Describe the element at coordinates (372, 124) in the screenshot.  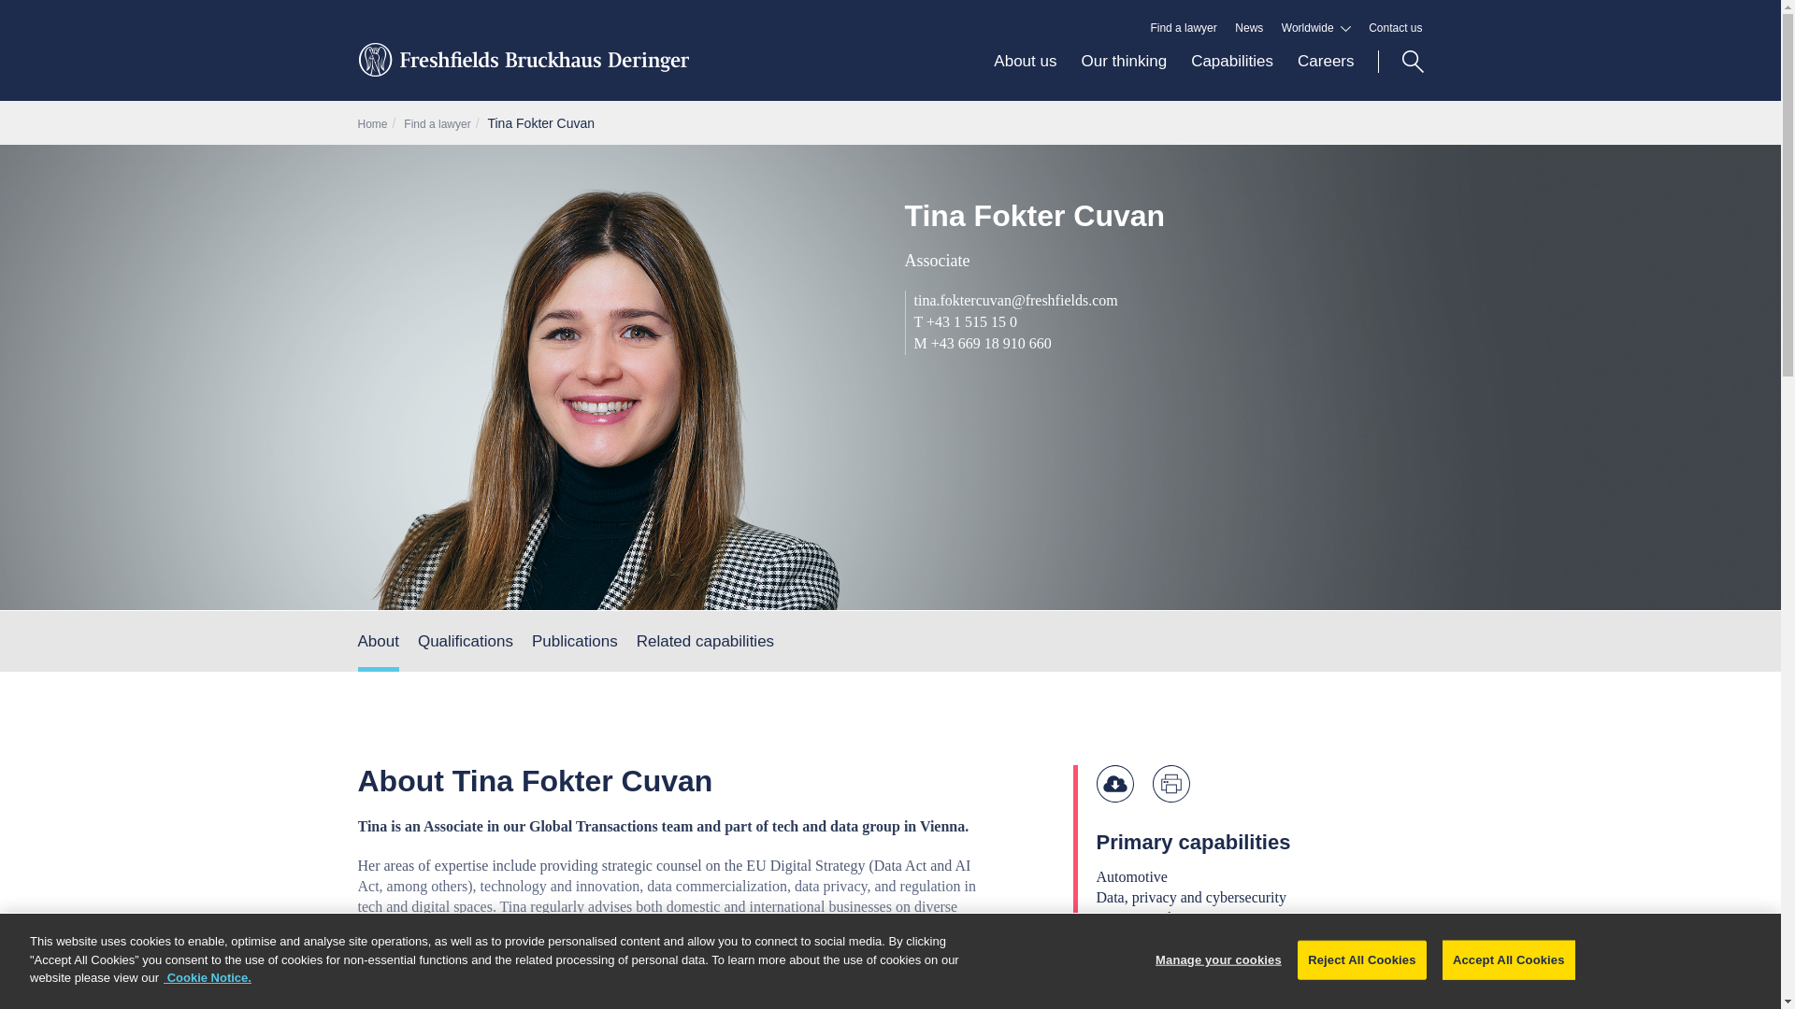
I see `Home` at that location.